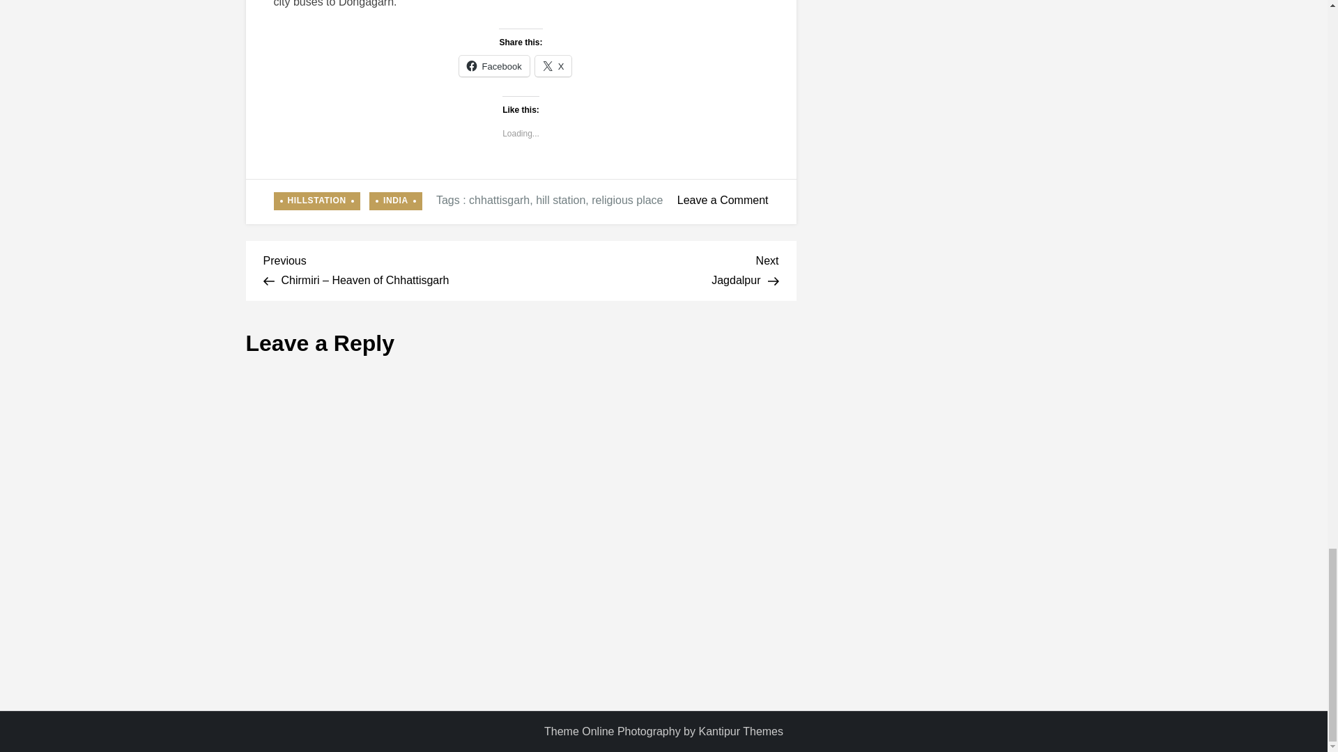 This screenshot has width=1338, height=752. Describe the element at coordinates (553, 65) in the screenshot. I see `X` at that location.